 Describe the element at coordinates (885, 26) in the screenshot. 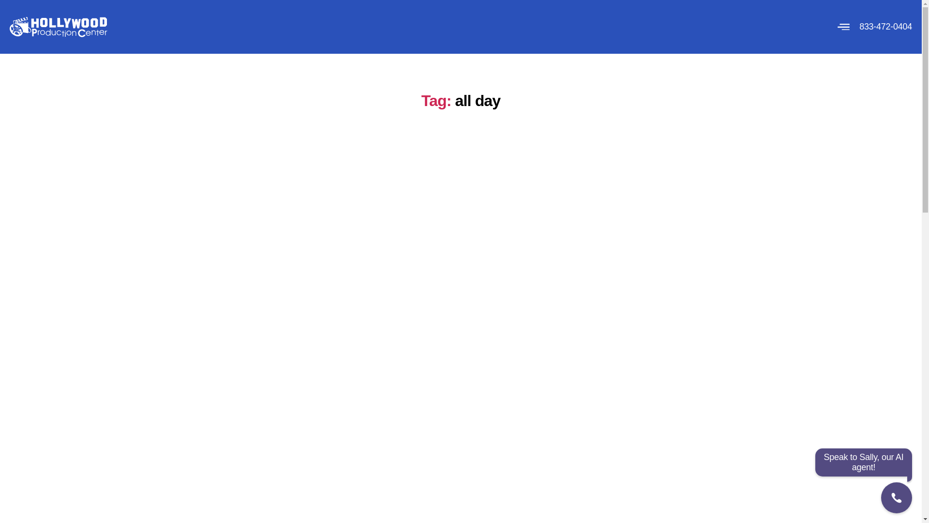

I see `833-472-0404` at that location.